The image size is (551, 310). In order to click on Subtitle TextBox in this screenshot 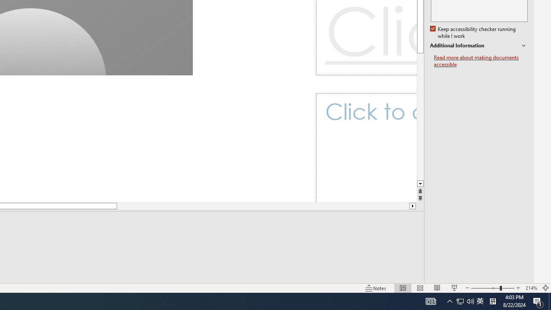, I will do `click(366, 148)`.